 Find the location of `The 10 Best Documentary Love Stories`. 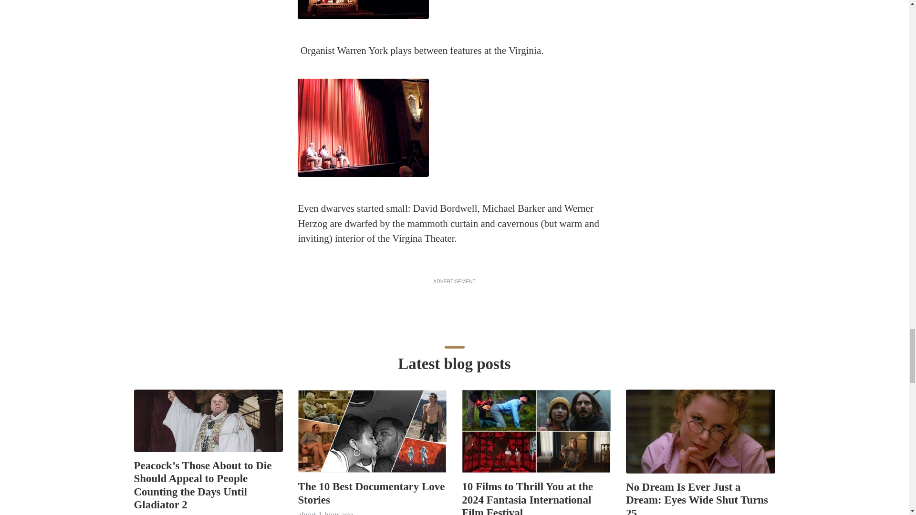

The 10 Best Documentary Love Stories is located at coordinates (371, 493).